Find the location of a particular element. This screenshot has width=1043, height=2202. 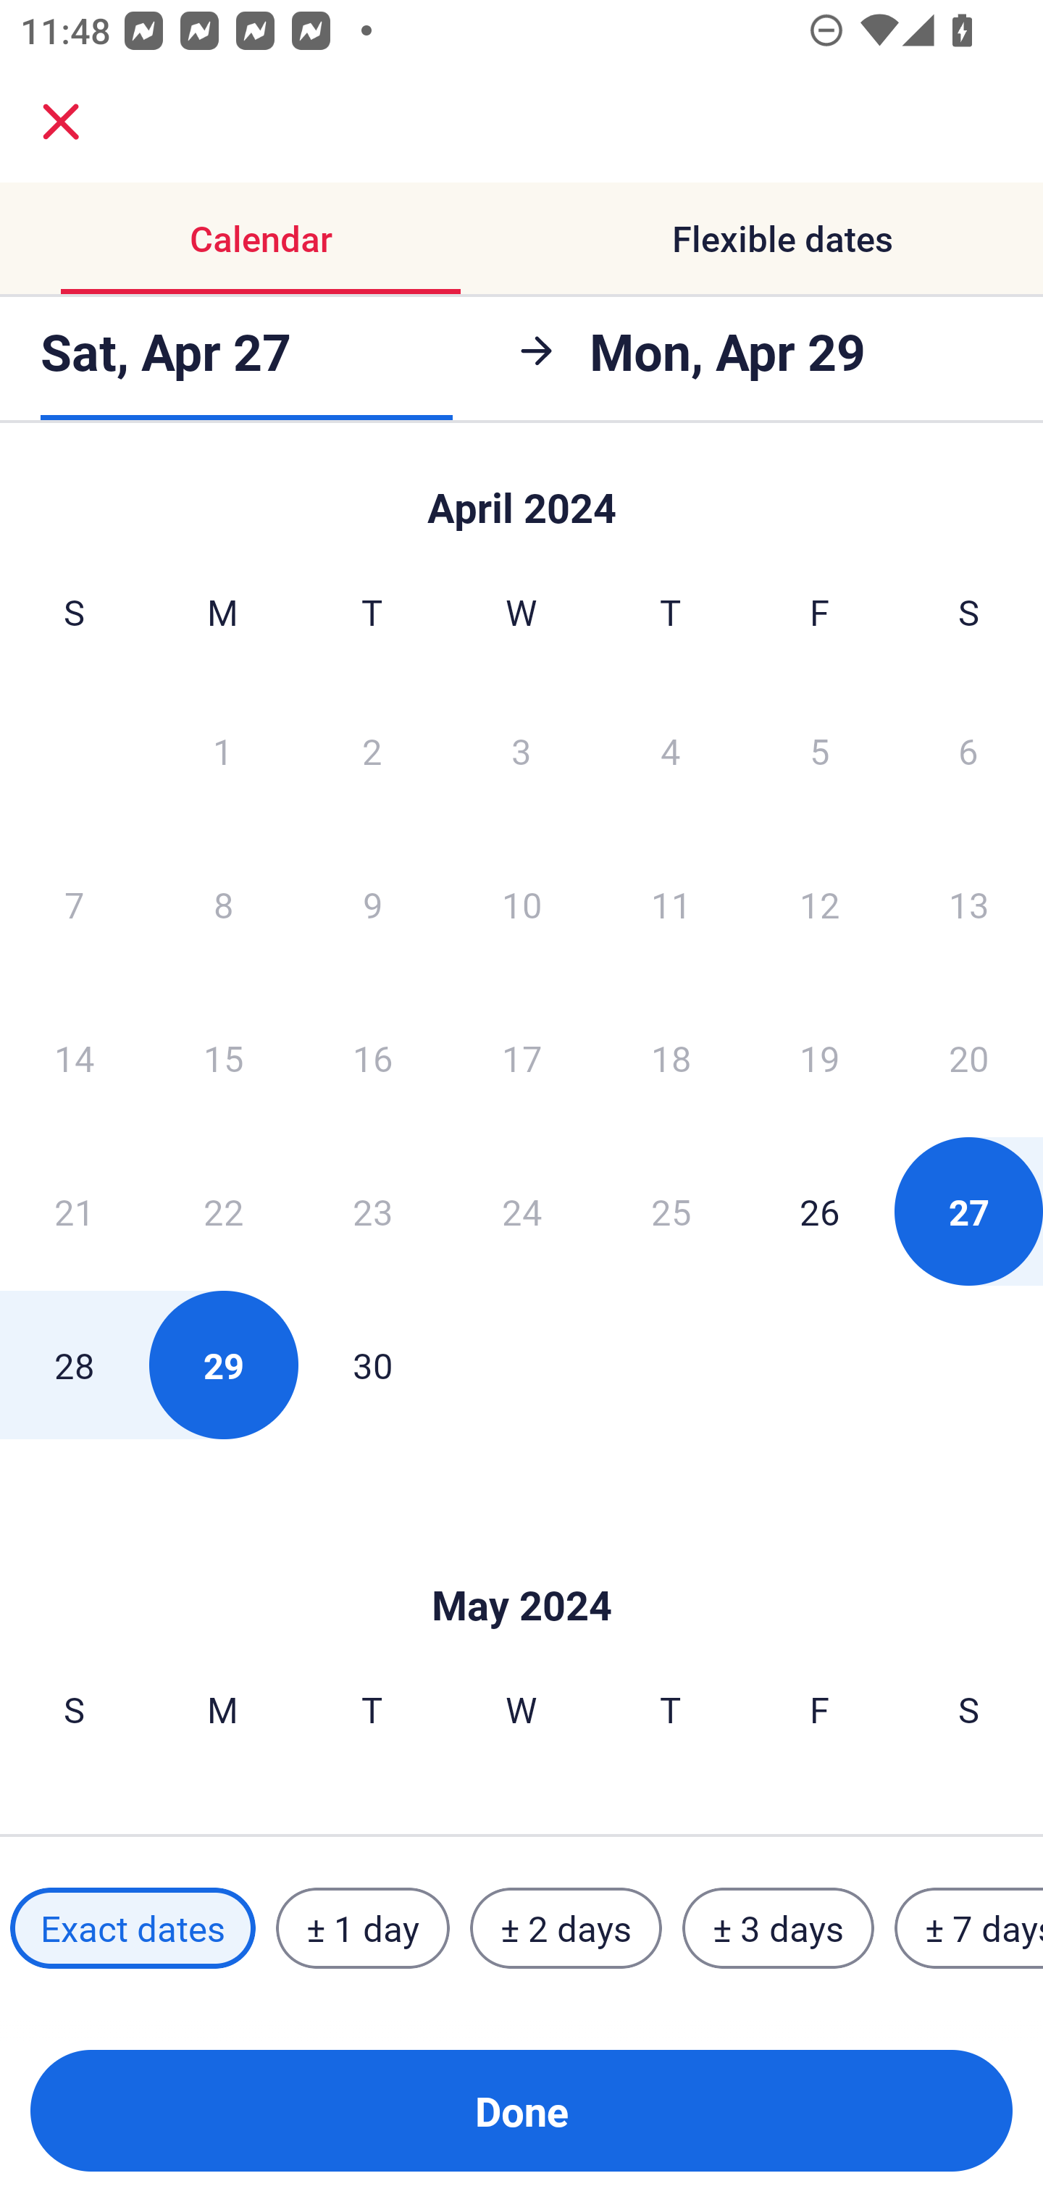

23 Tuesday, April 23, 2024 is located at coordinates (372, 1211).